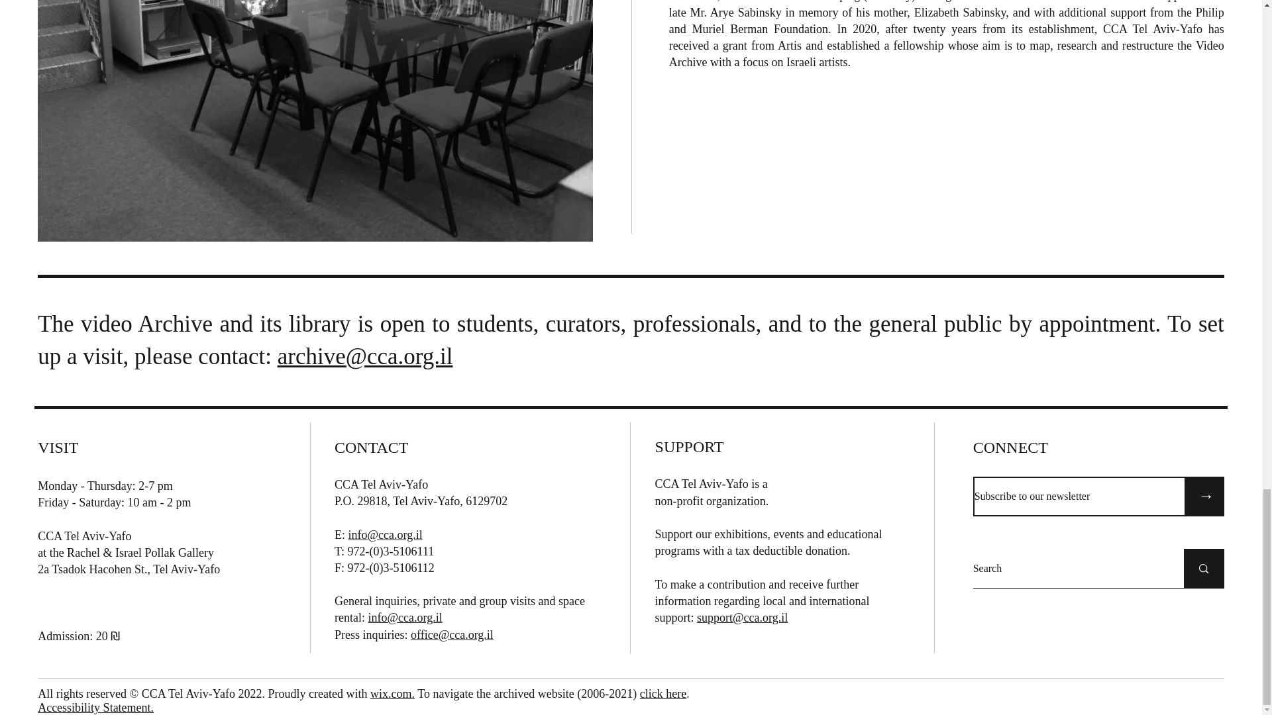  What do you see at coordinates (392, 694) in the screenshot?
I see `wix.com.` at bounding box center [392, 694].